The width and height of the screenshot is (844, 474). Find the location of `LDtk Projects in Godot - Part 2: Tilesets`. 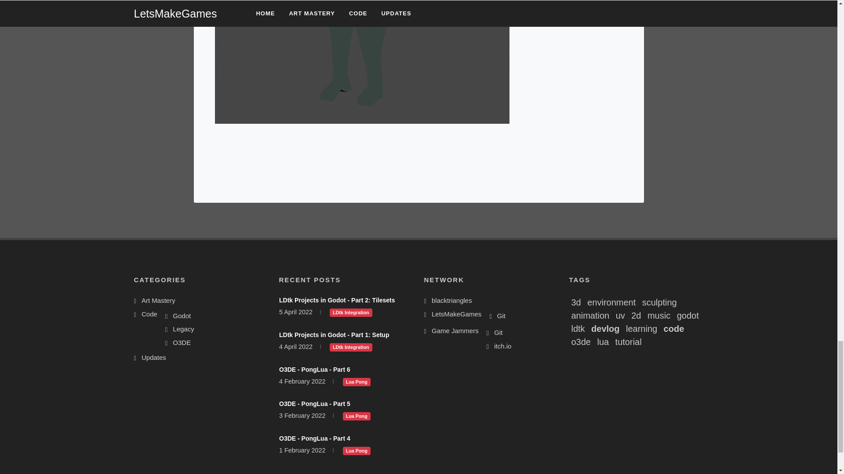

LDtk Projects in Godot - Part 2: Tilesets is located at coordinates (336, 300).